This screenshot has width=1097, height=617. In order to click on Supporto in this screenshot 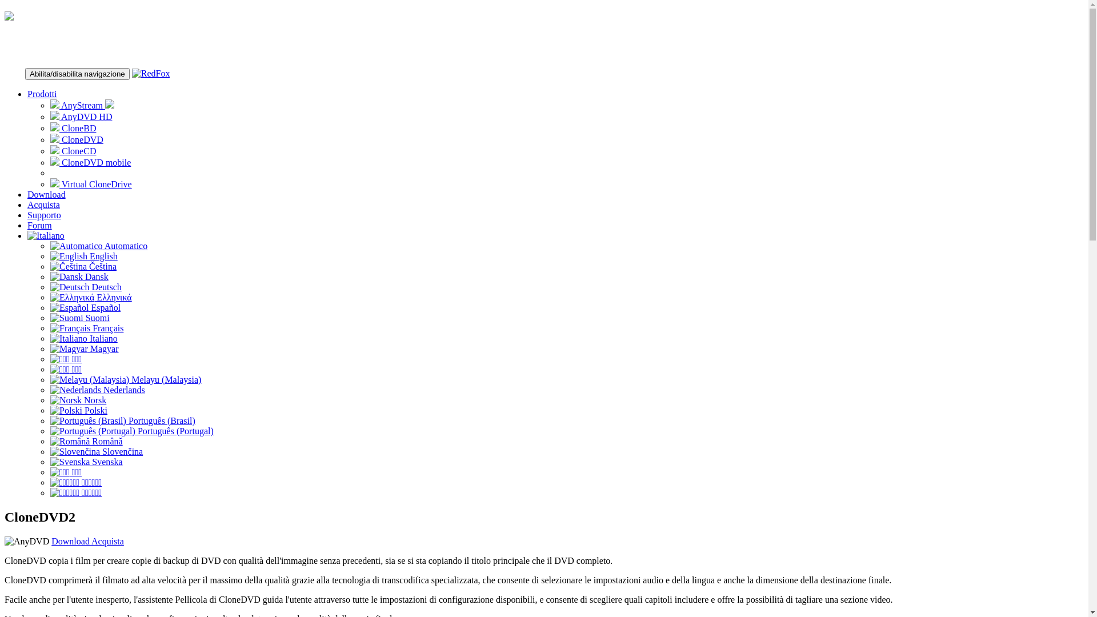, I will do `click(45, 215)`.